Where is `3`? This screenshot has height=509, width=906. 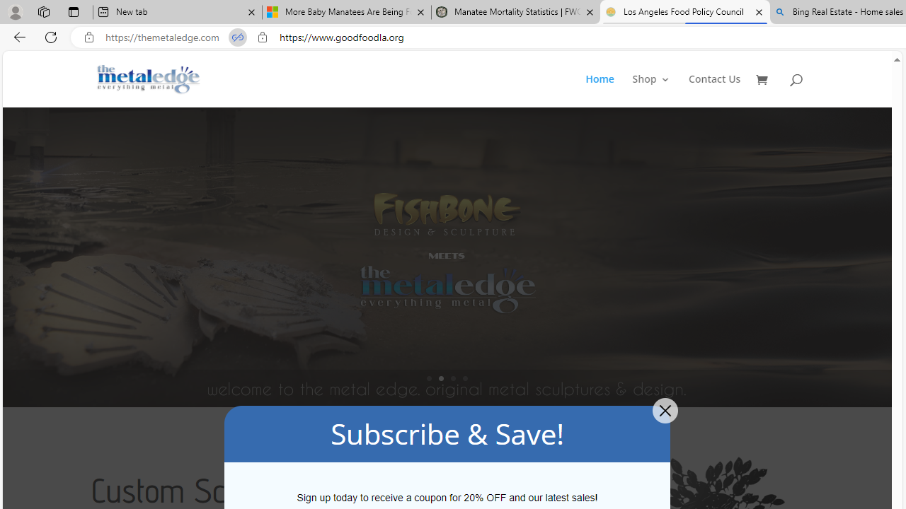 3 is located at coordinates (453, 378).